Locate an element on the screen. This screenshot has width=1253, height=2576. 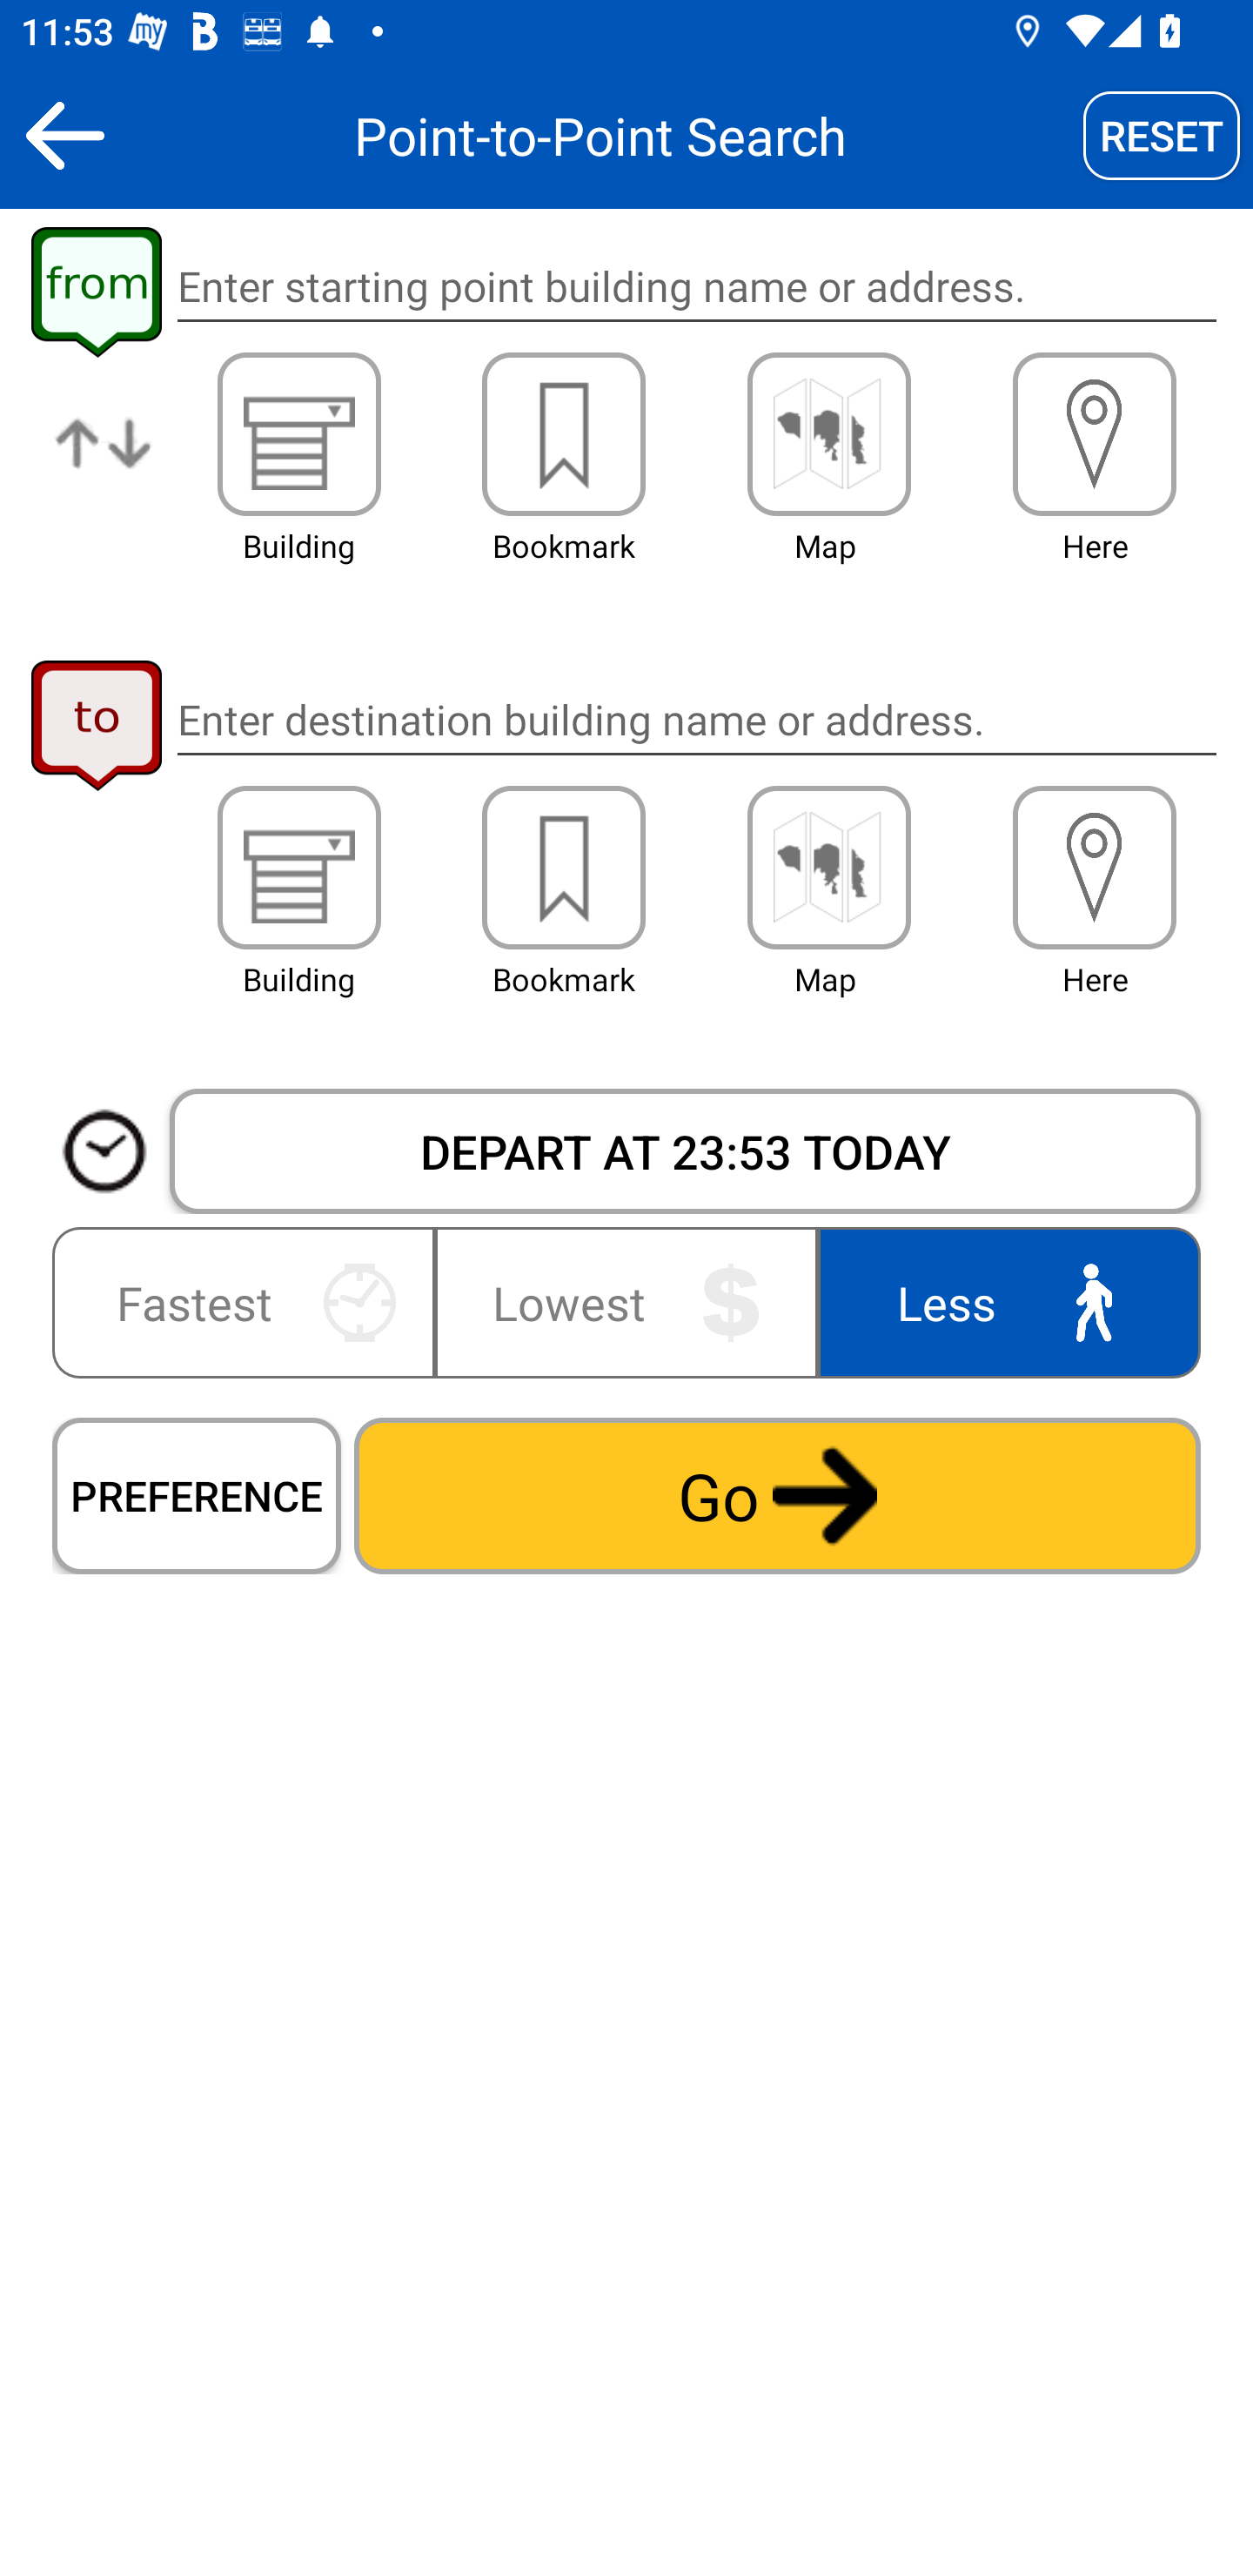
Here is located at coordinates (1095, 433).